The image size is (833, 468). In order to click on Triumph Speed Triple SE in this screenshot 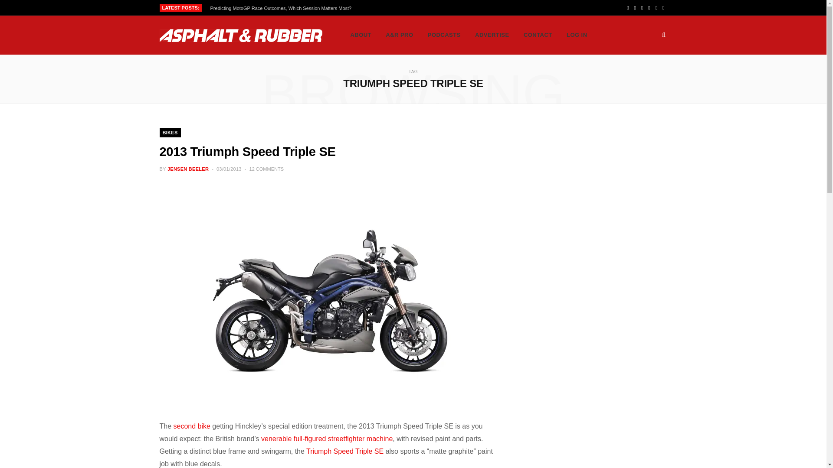, I will do `click(344, 451)`.